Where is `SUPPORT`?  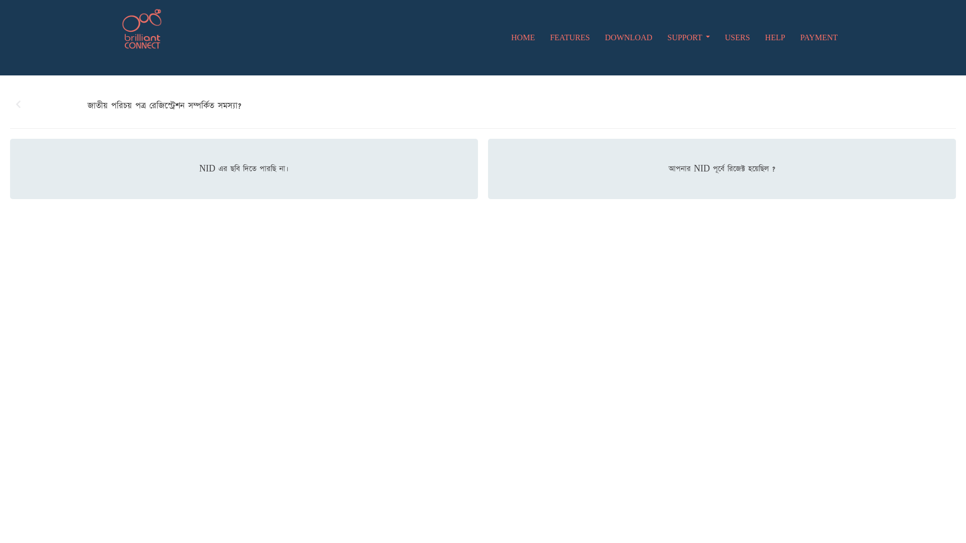
SUPPORT is located at coordinates (689, 38).